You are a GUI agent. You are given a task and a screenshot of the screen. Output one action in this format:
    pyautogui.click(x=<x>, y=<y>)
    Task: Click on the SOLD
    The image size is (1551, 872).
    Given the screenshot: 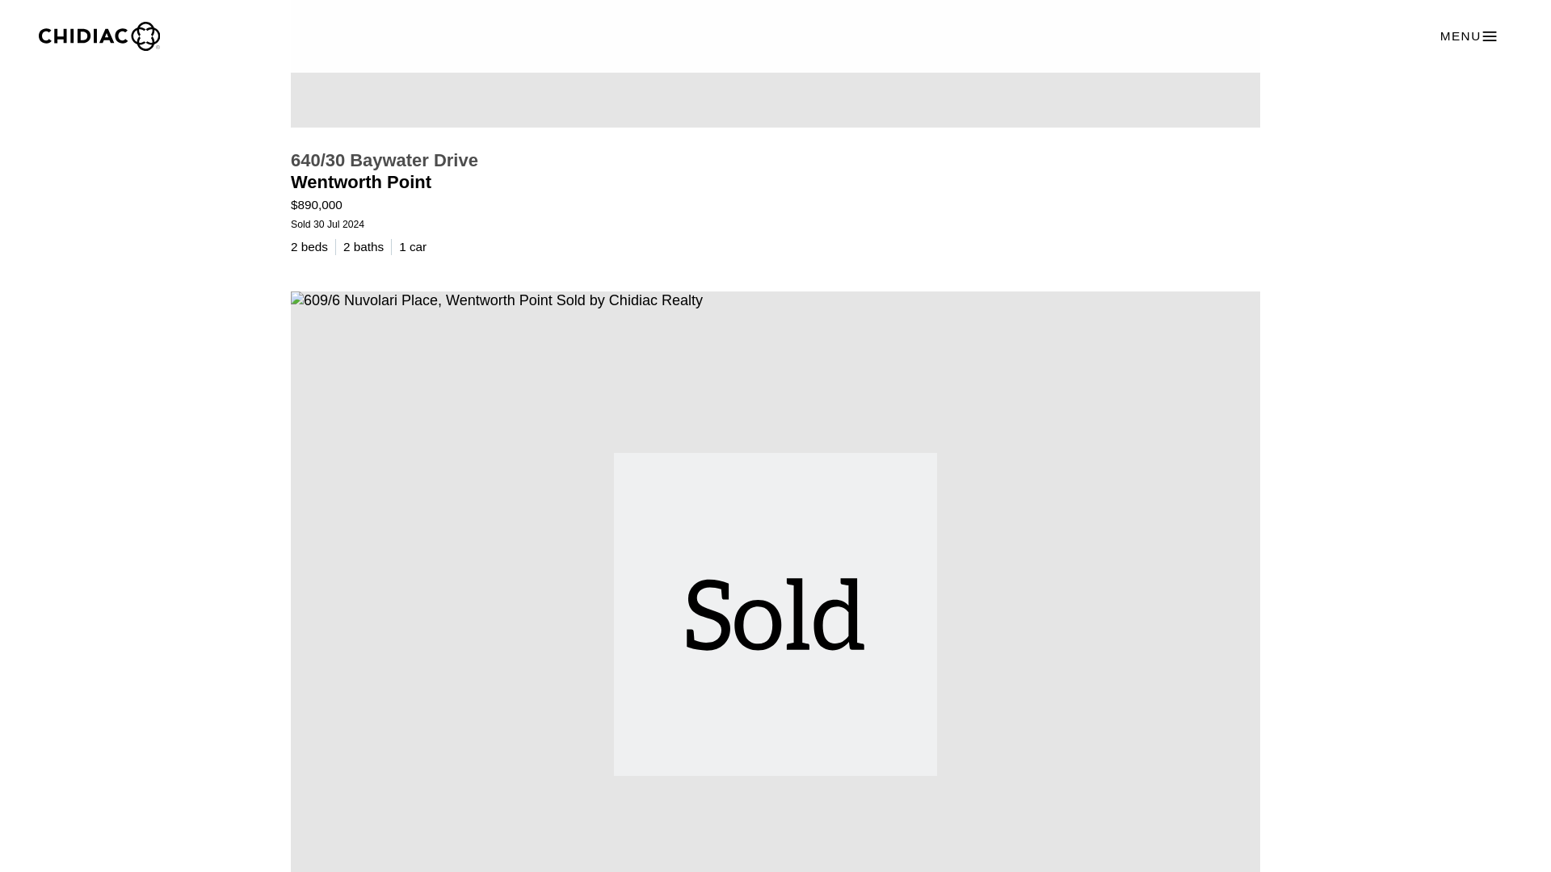 What is the action you would take?
    pyautogui.click(x=775, y=63)
    